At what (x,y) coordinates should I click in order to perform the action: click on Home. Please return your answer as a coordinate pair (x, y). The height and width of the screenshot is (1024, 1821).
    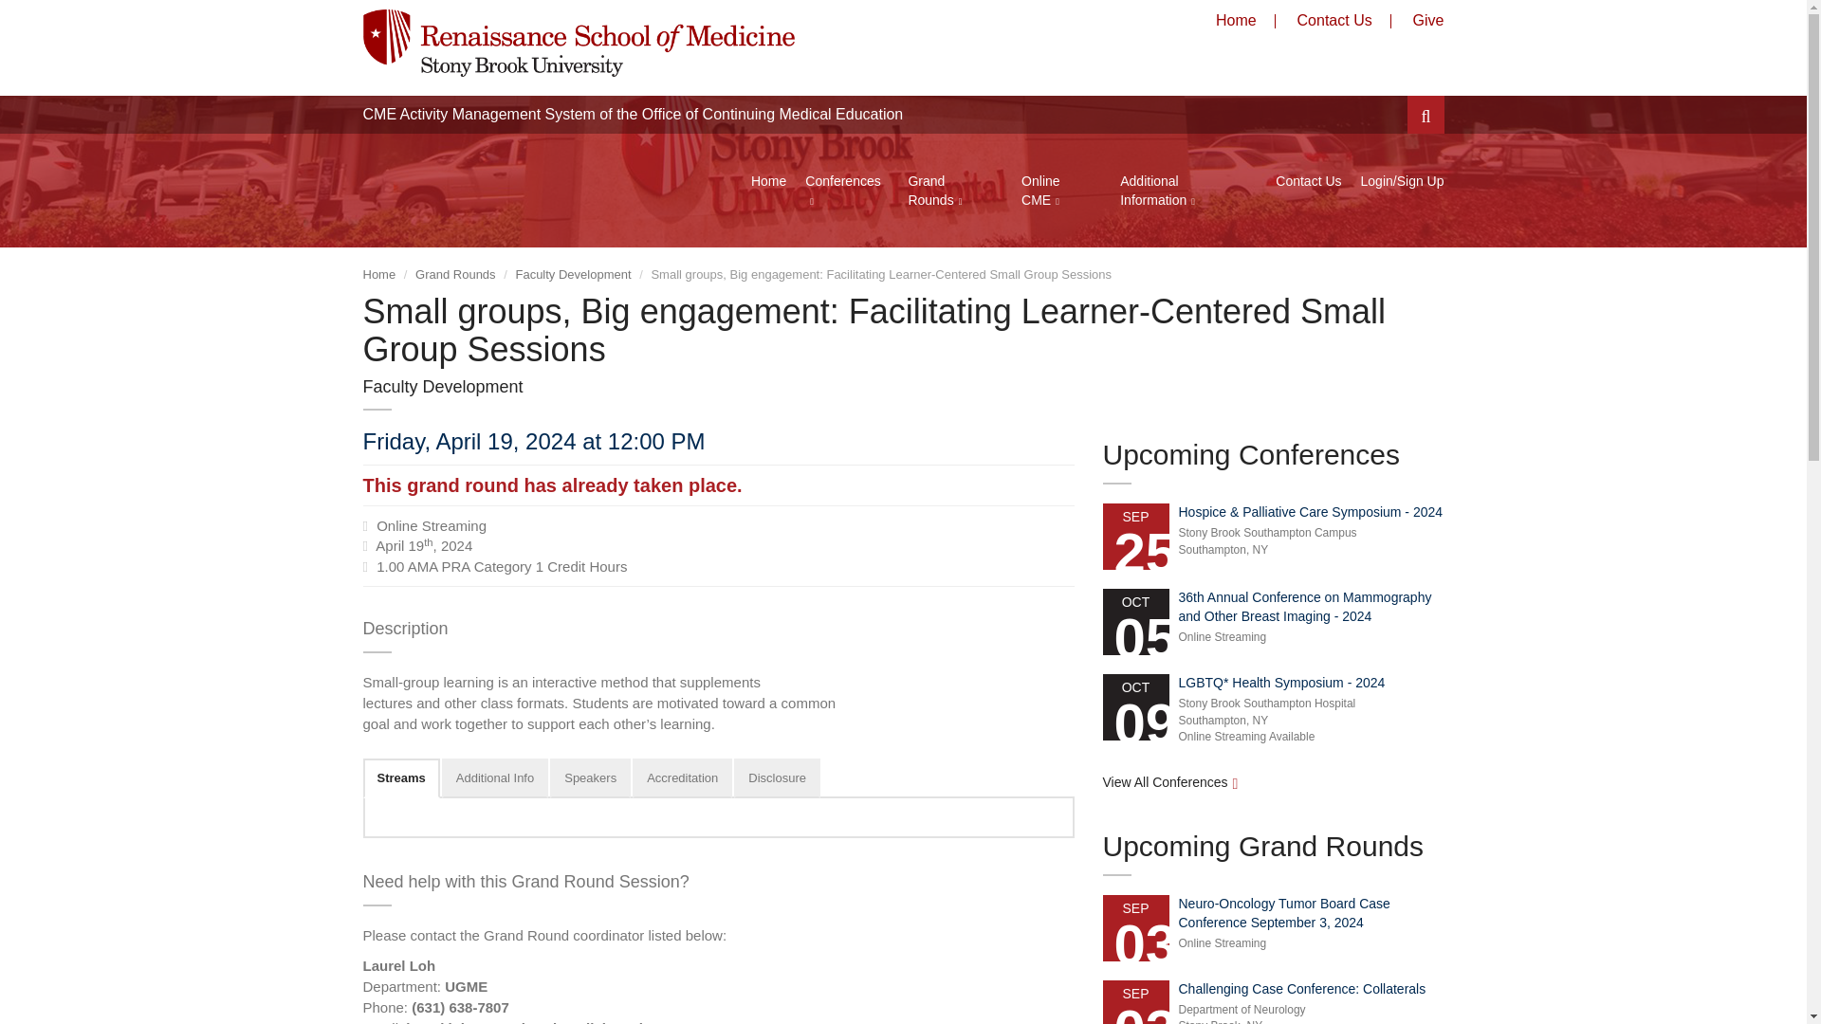
    Looking at the image, I should click on (1236, 20).